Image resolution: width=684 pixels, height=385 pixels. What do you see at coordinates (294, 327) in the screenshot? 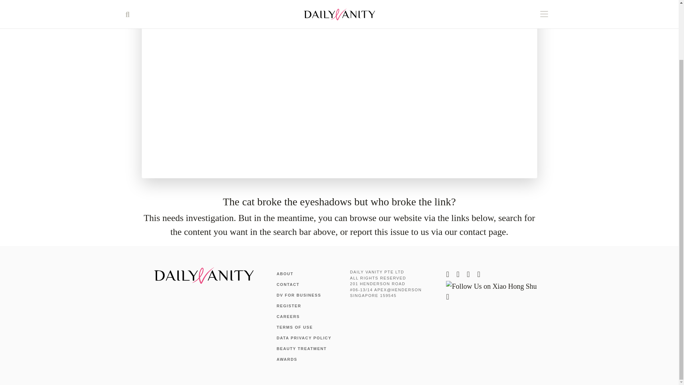
I see `TERMS OF USE` at bounding box center [294, 327].